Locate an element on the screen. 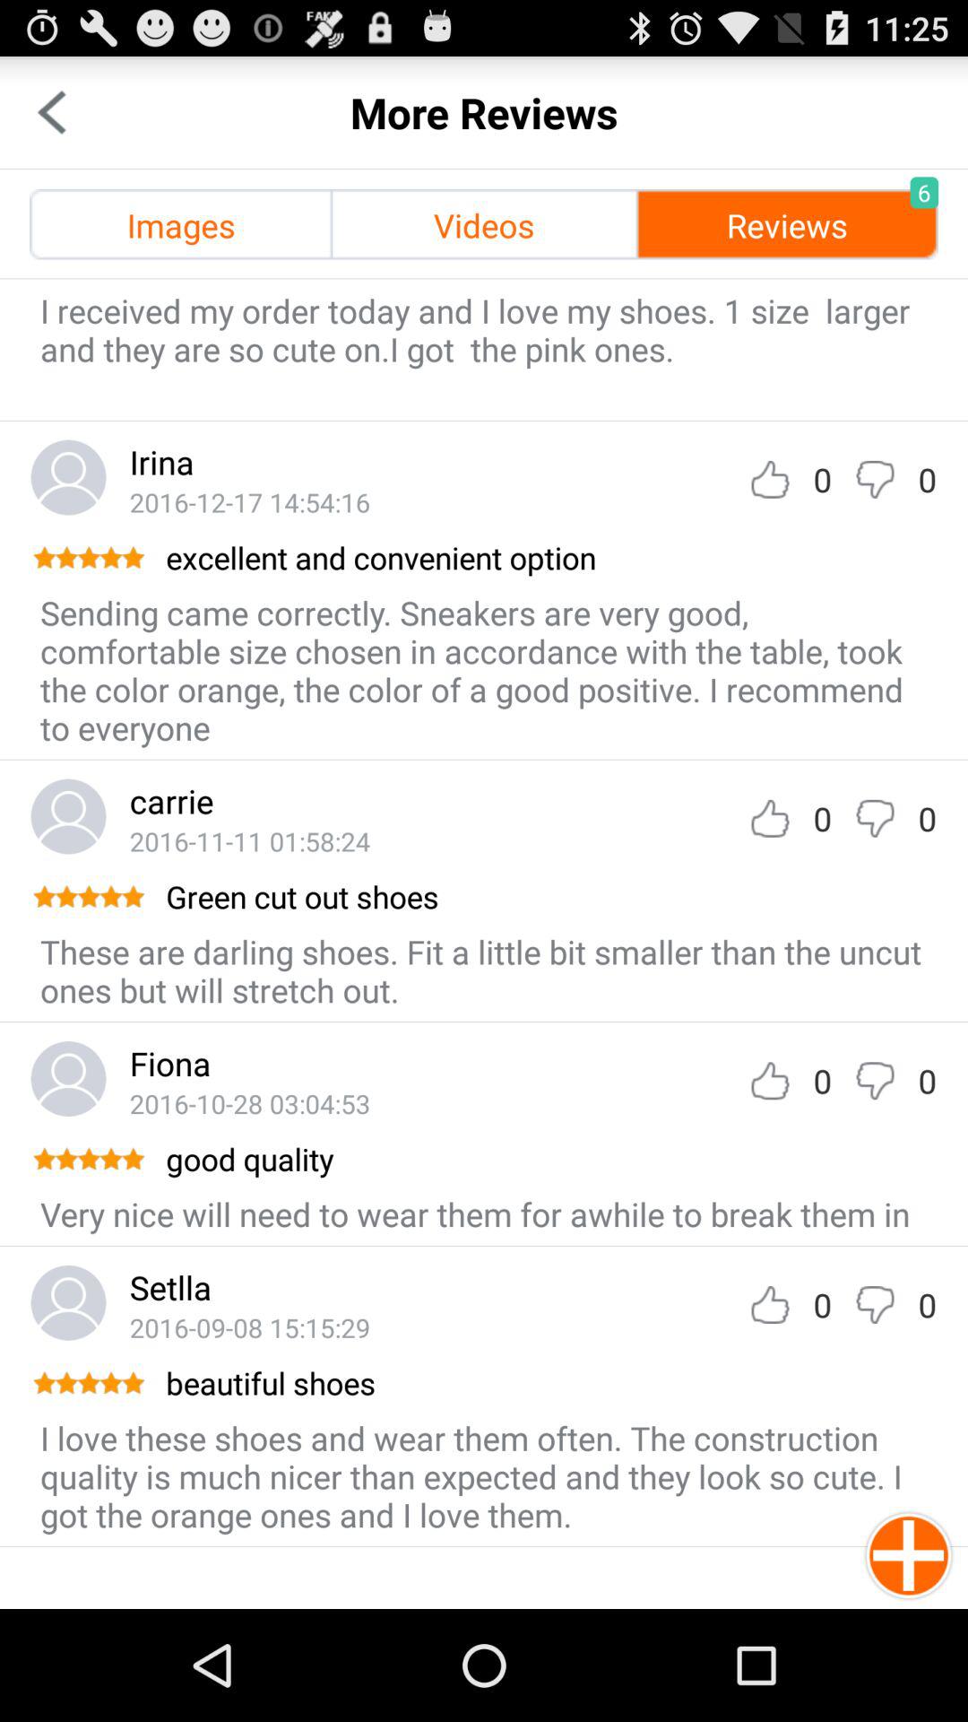  select images icon is located at coordinates (181, 224).